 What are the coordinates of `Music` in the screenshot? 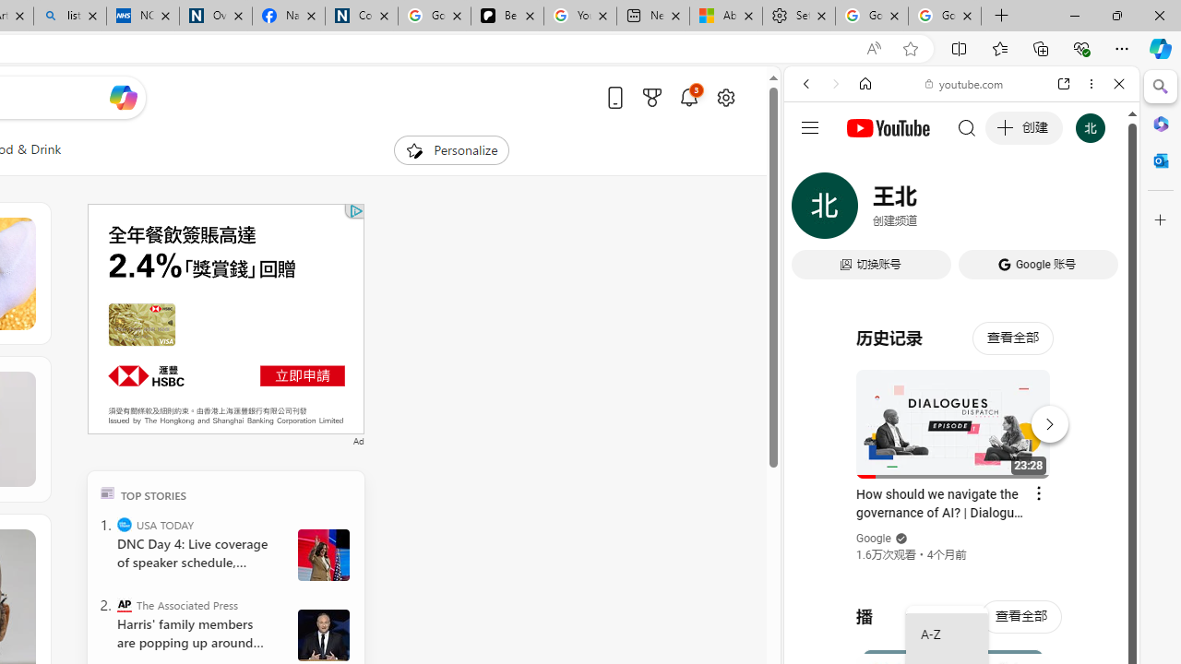 It's located at (961, 502).